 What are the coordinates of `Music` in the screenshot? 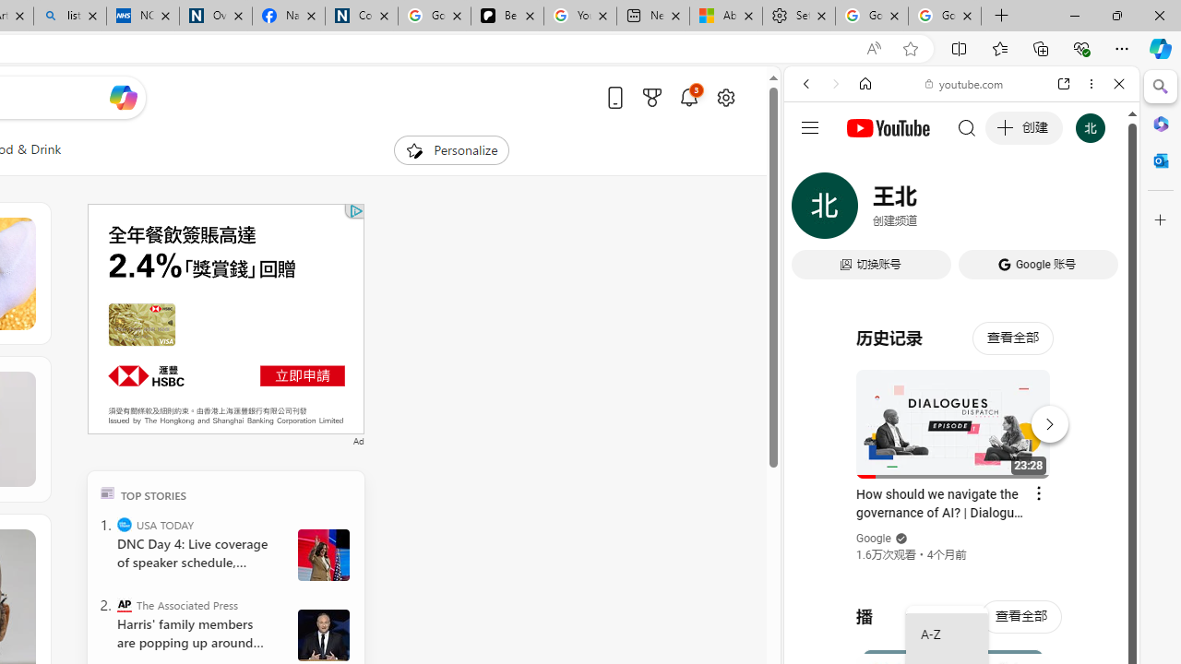 It's located at (961, 502).